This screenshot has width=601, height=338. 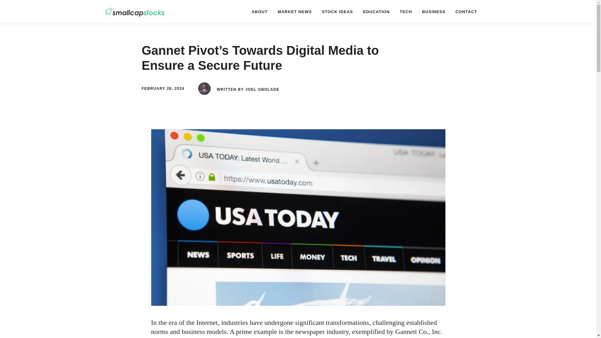 What do you see at coordinates (466, 12) in the screenshot?
I see `CONTACT` at bounding box center [466, 12].